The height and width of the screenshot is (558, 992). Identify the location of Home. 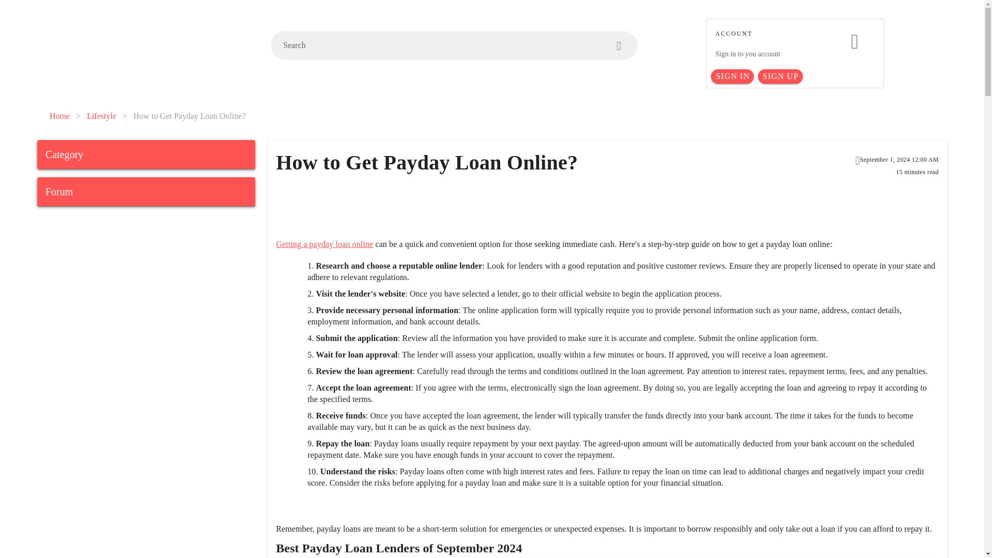
(59, 116).